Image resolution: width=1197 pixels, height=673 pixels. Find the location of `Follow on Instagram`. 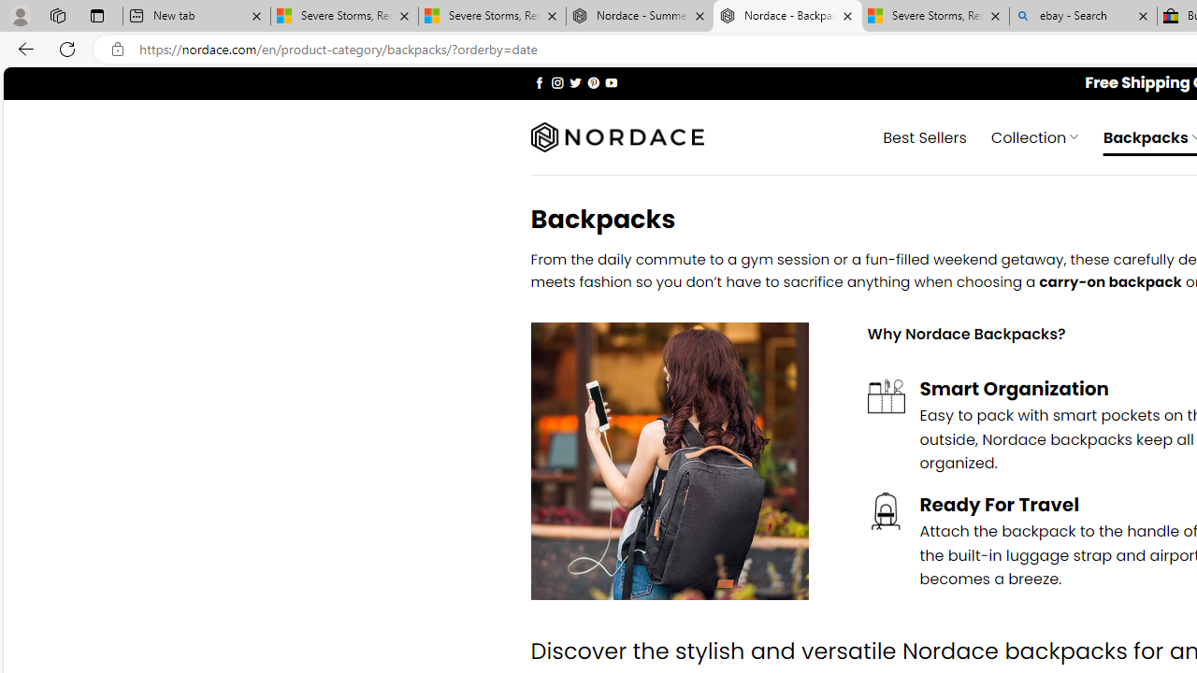

Follow on Instagram is located at coordinates (557, 82).